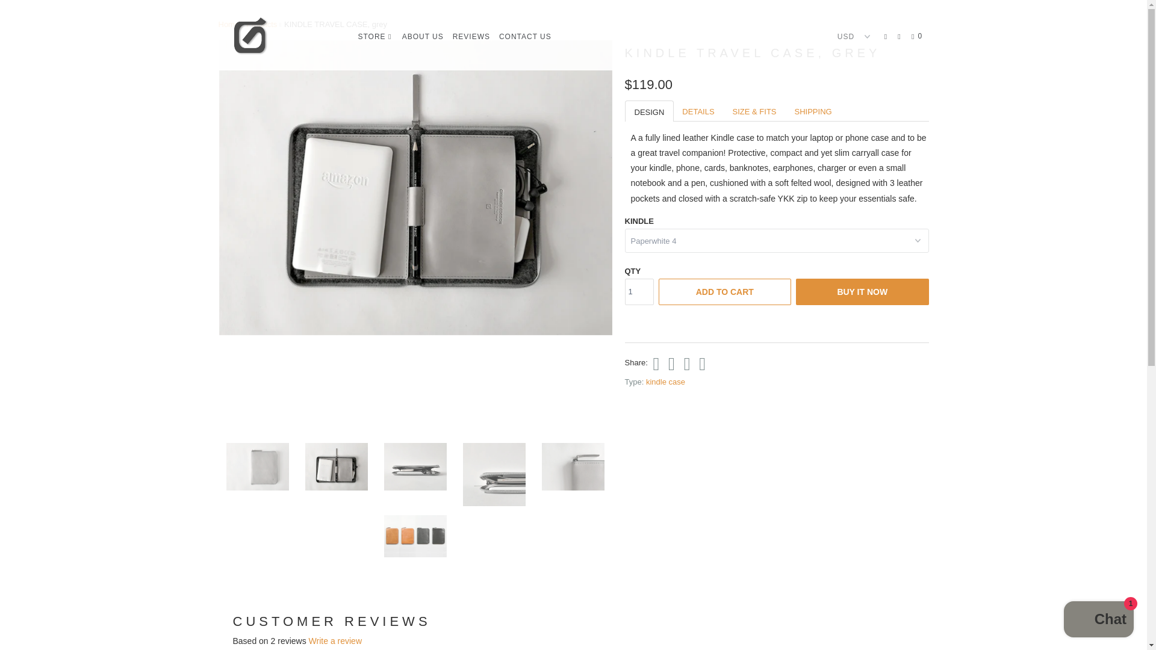 The height and width of the screenshot is (650, 1156). What do you see at coordinates (666, 382) in the screenshot?
I see `kindle case` at bounding box center [666, 382].